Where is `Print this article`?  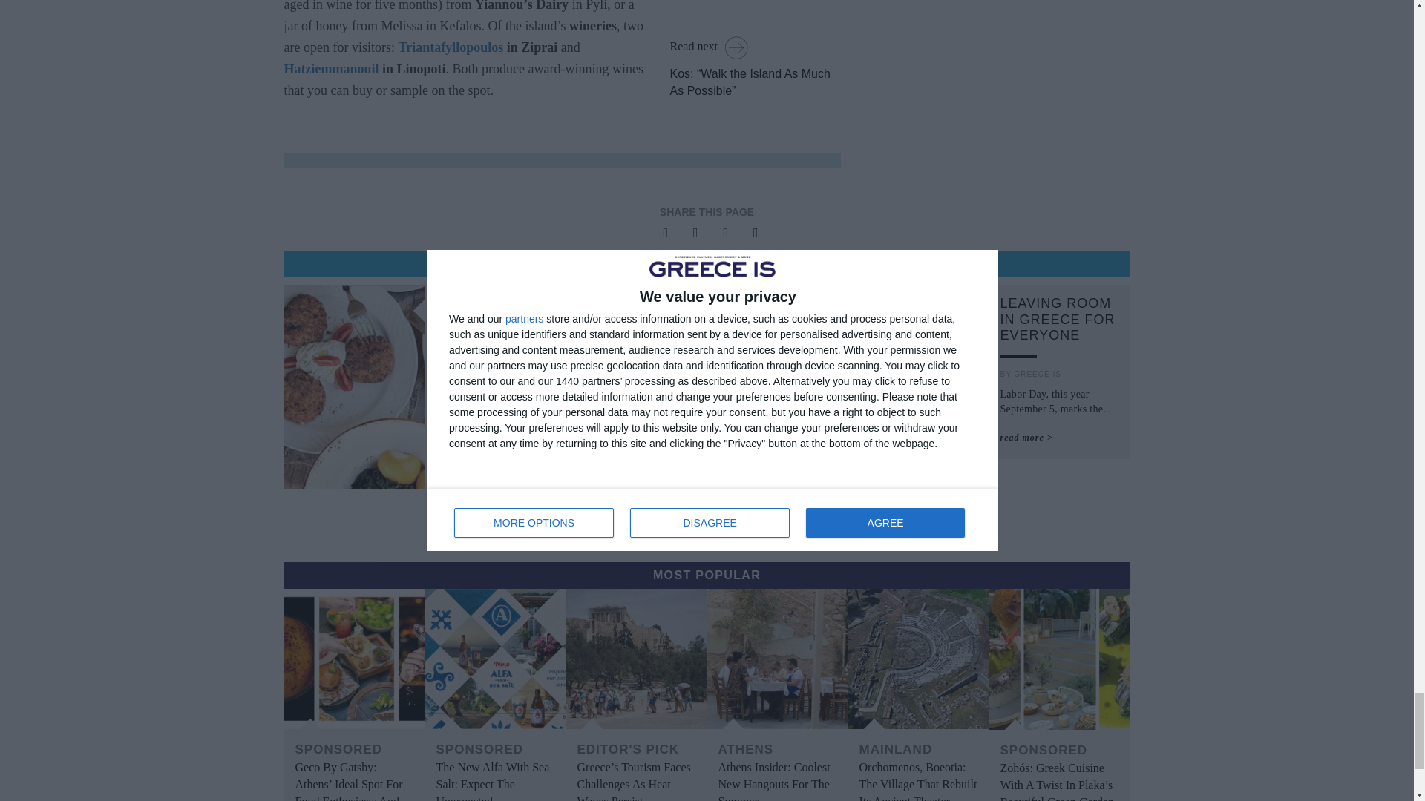
Print this article is located at coordinates (751, 233).